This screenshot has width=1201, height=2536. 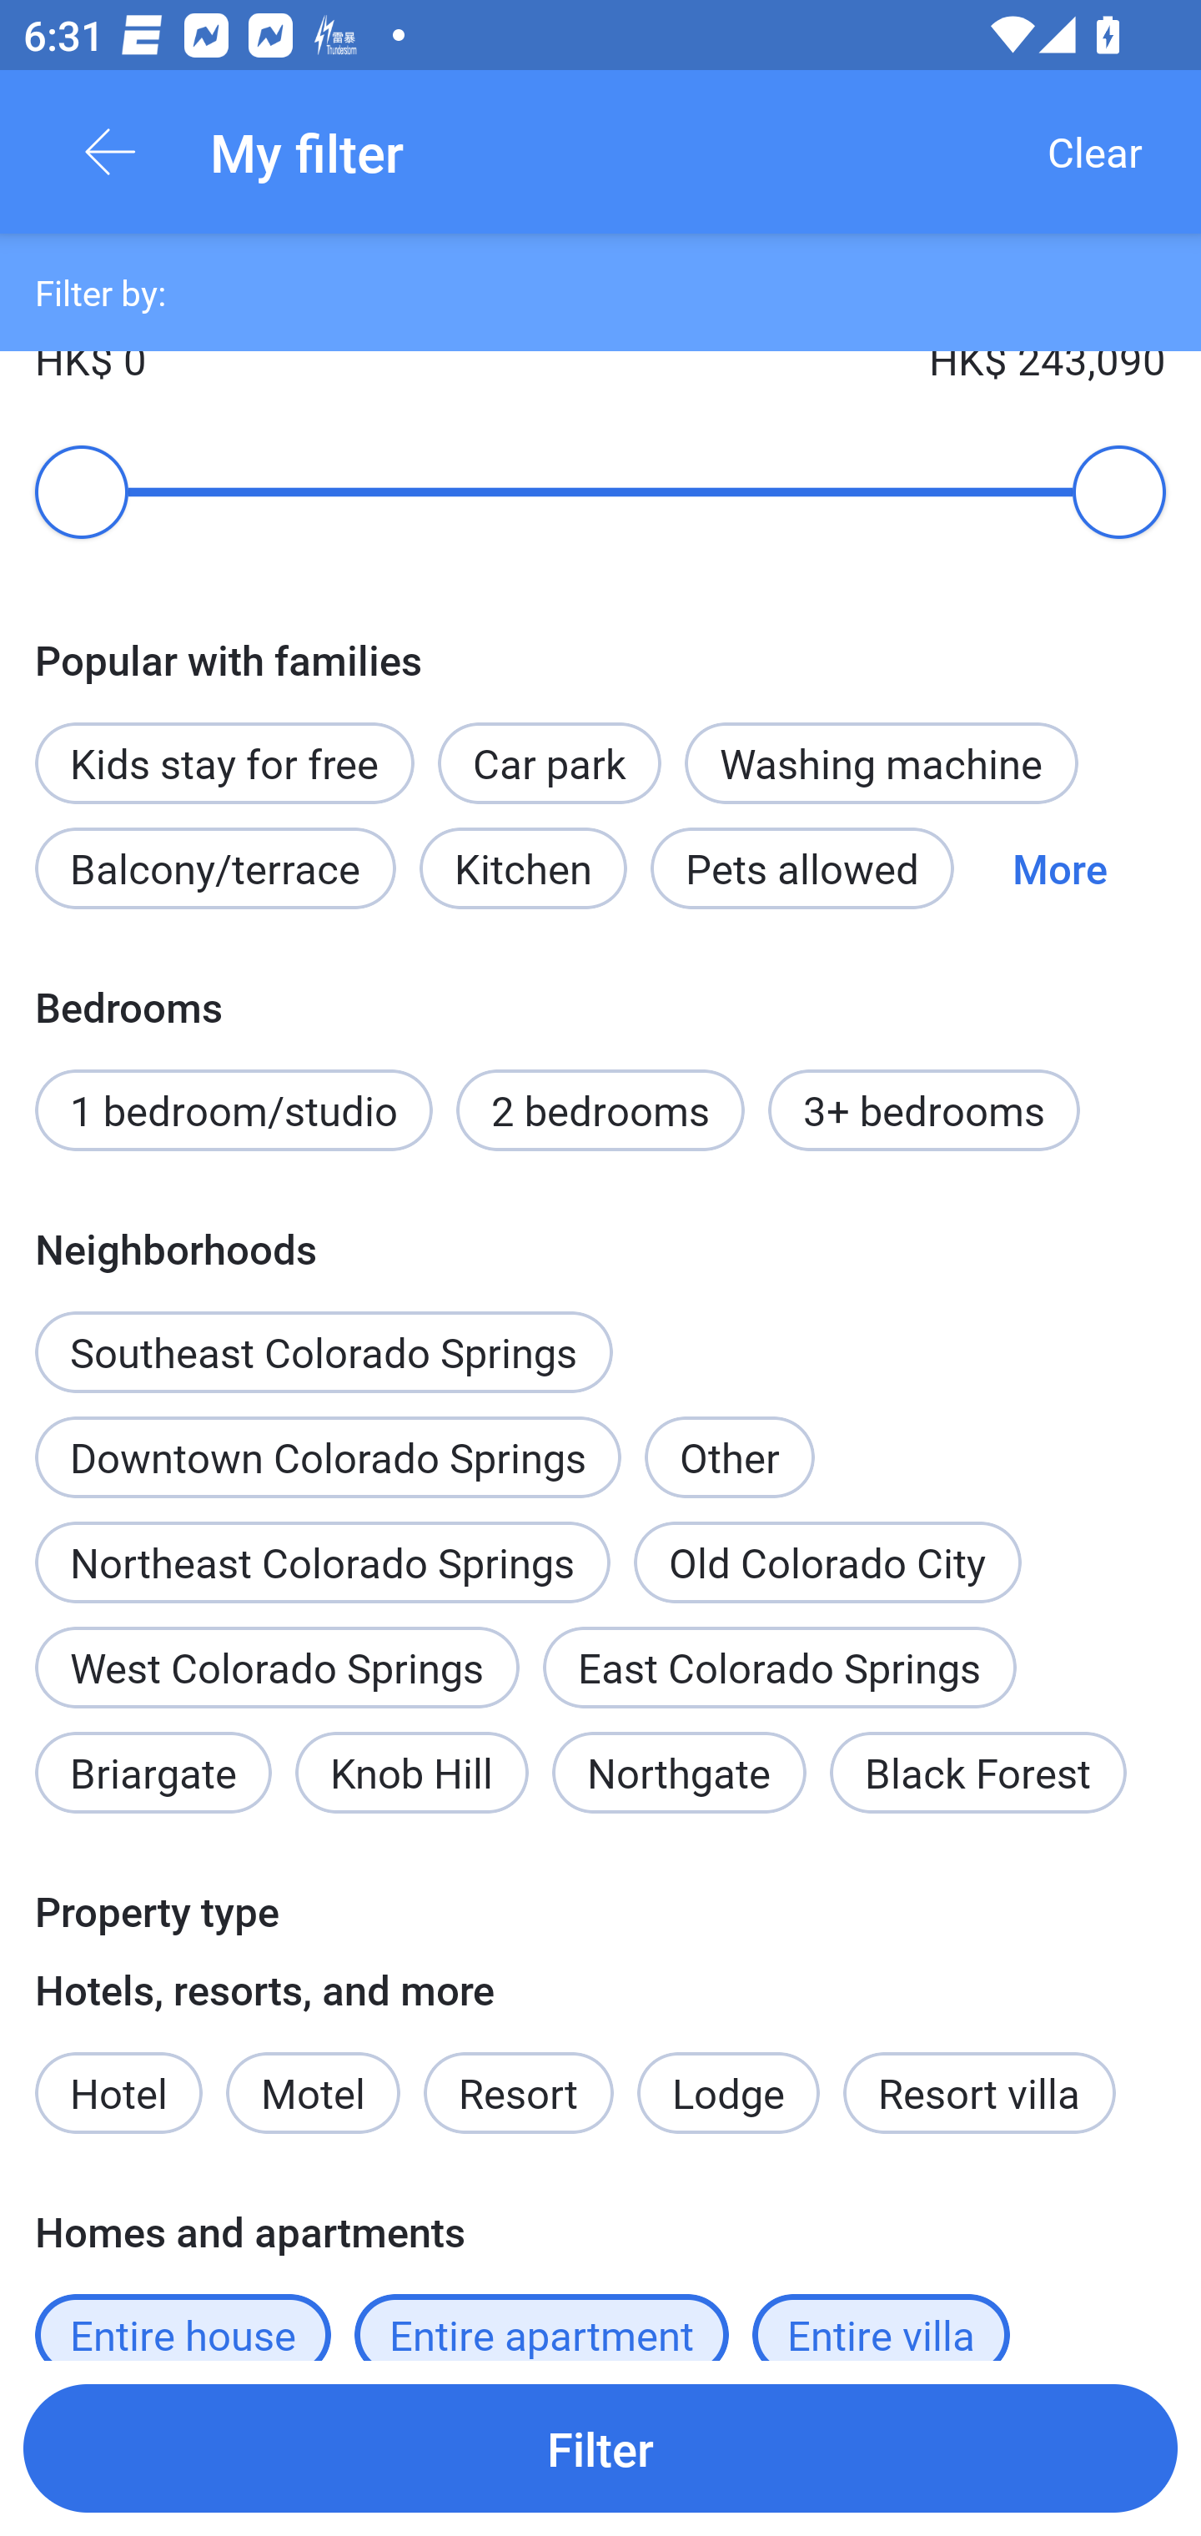 I want to click on Black Forest, so click(x=977, y=1772).